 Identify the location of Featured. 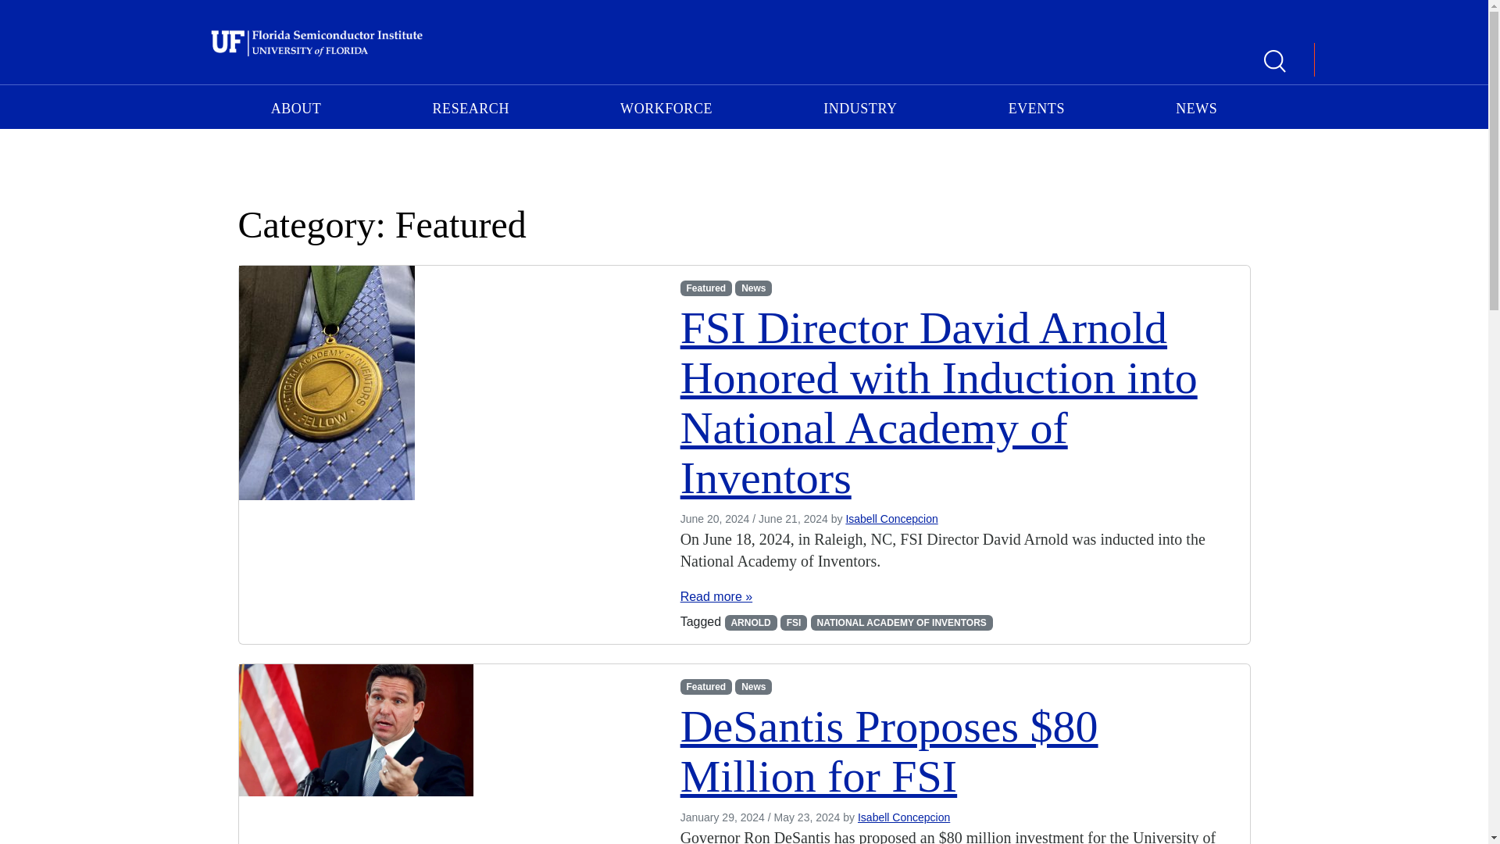
(706, 686).